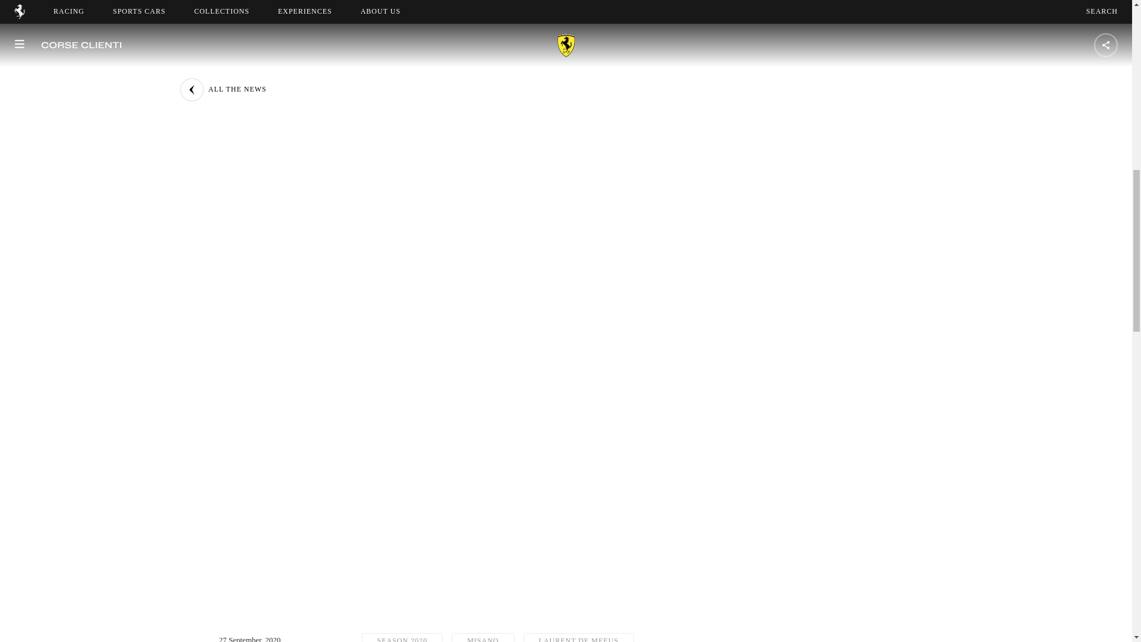 The image size is (1141, 642). I want to click on MISANO, so click(483, 637).